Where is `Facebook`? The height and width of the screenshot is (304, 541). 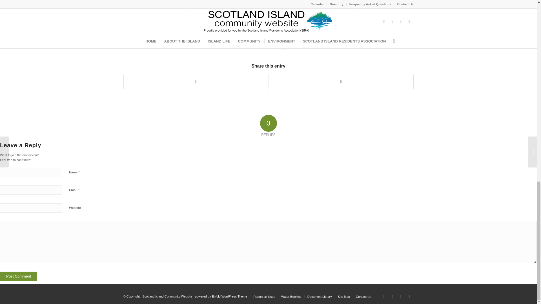 Facebook is located at coordinates (384, 296).